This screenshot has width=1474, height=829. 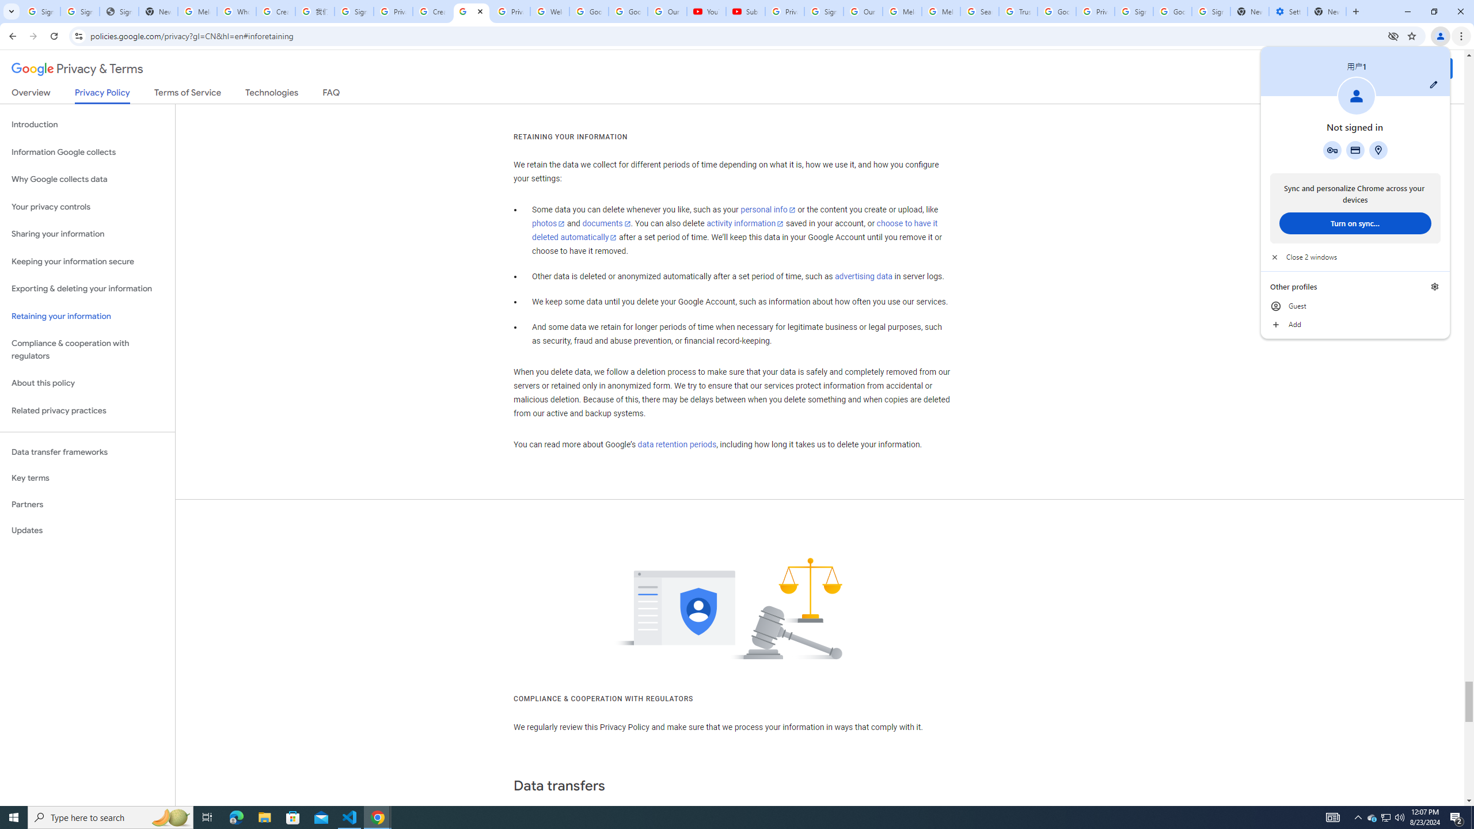 I want to click on Show desktop, so click(x=1472, y=817).